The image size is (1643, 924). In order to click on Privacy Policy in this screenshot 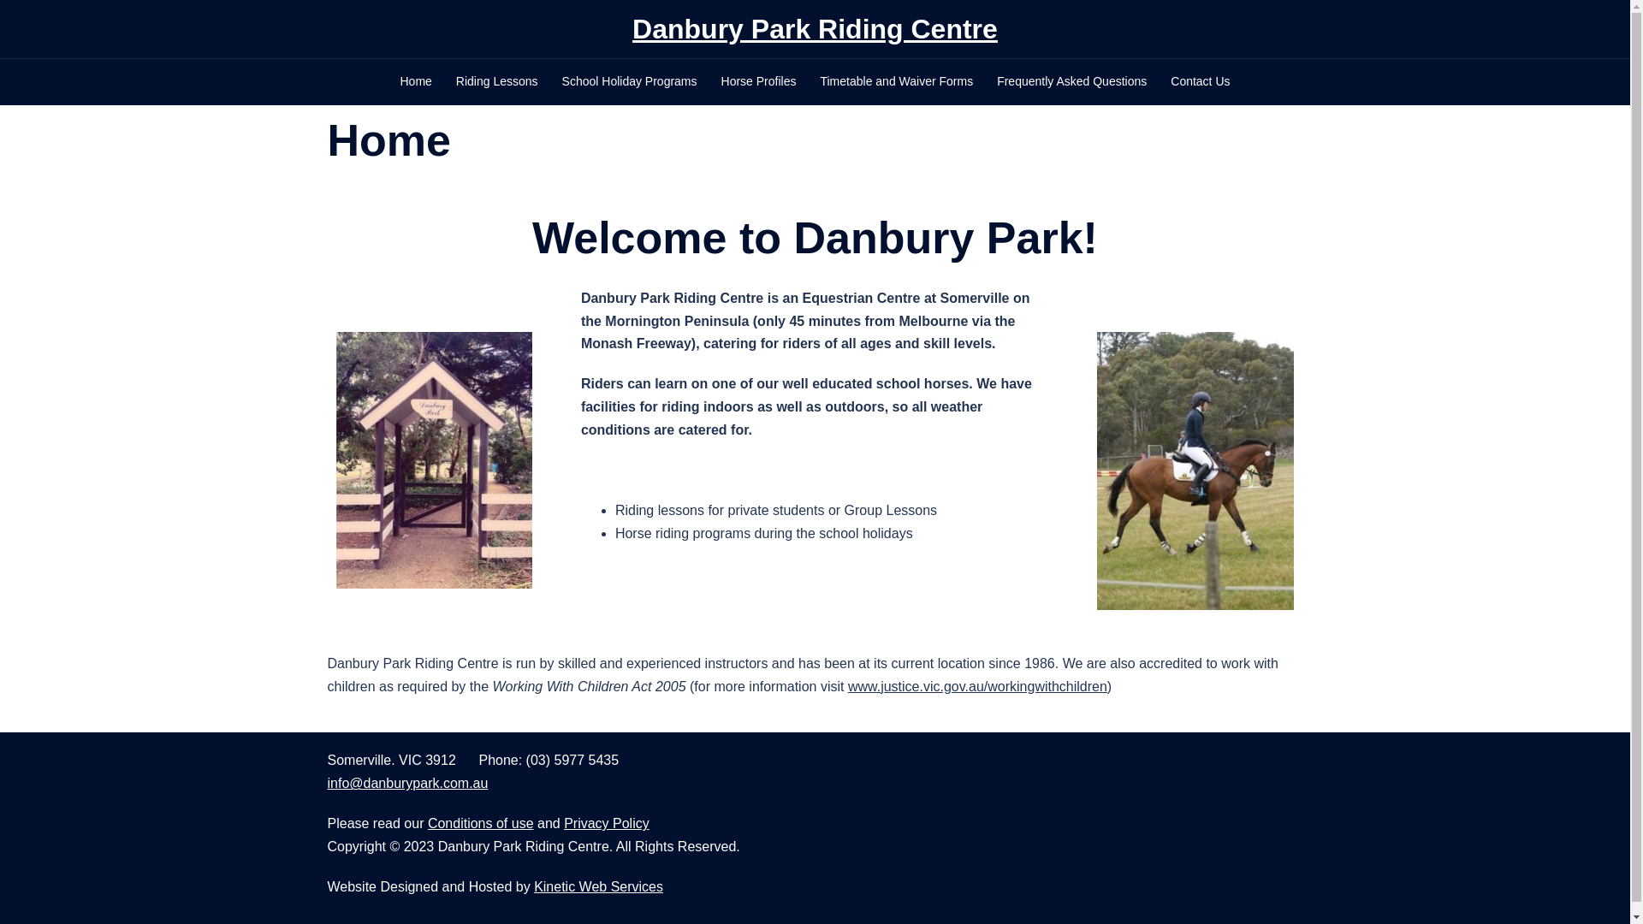, I will do `click(607, 823)`.